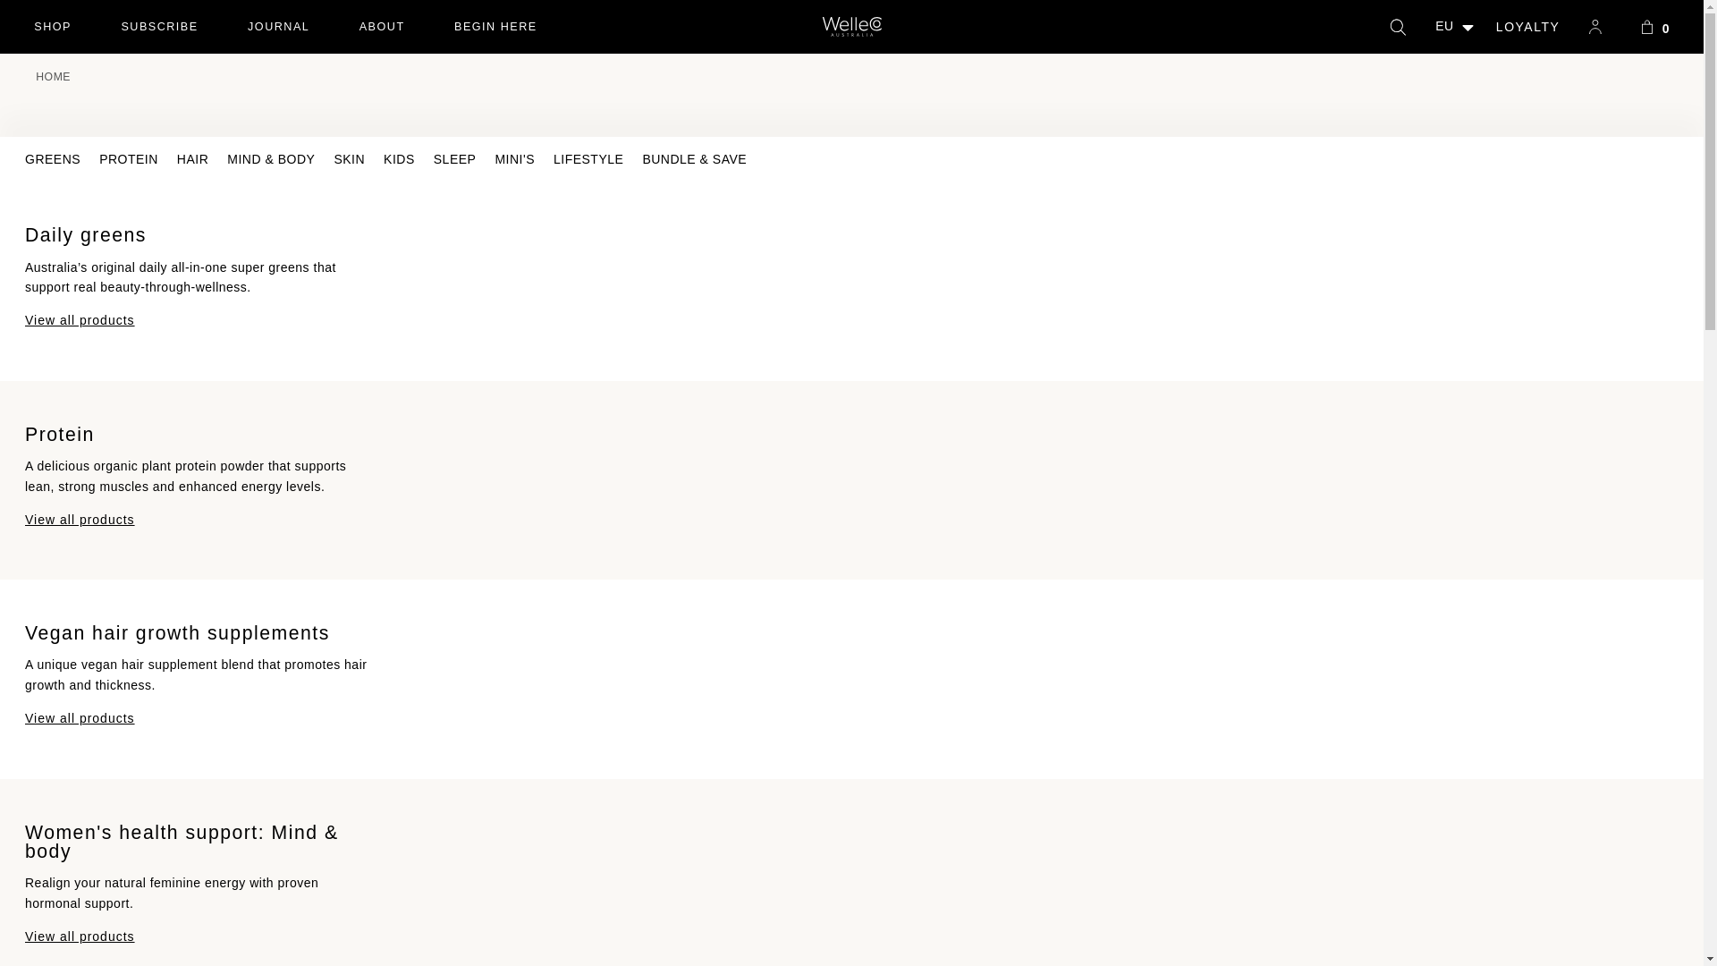 Image resolution: width=1717 pixels, height=966 pixels. I want to click on BEGIN HERE, so click(495, 27).